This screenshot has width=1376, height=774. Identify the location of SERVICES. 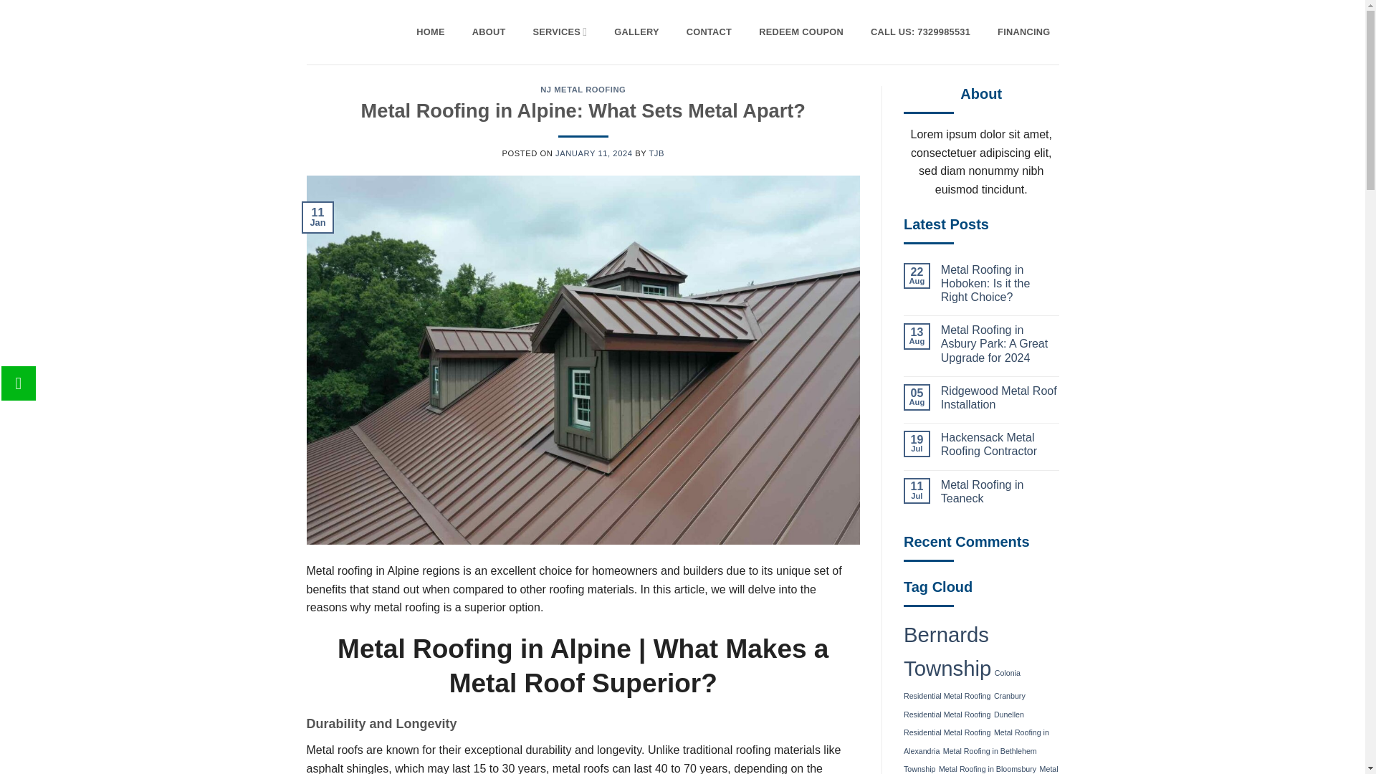
(560, 32).